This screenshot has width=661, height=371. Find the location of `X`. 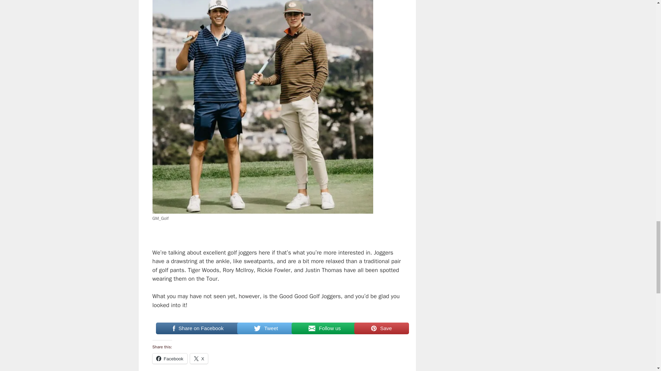

X is located at coordinates (199, 359).